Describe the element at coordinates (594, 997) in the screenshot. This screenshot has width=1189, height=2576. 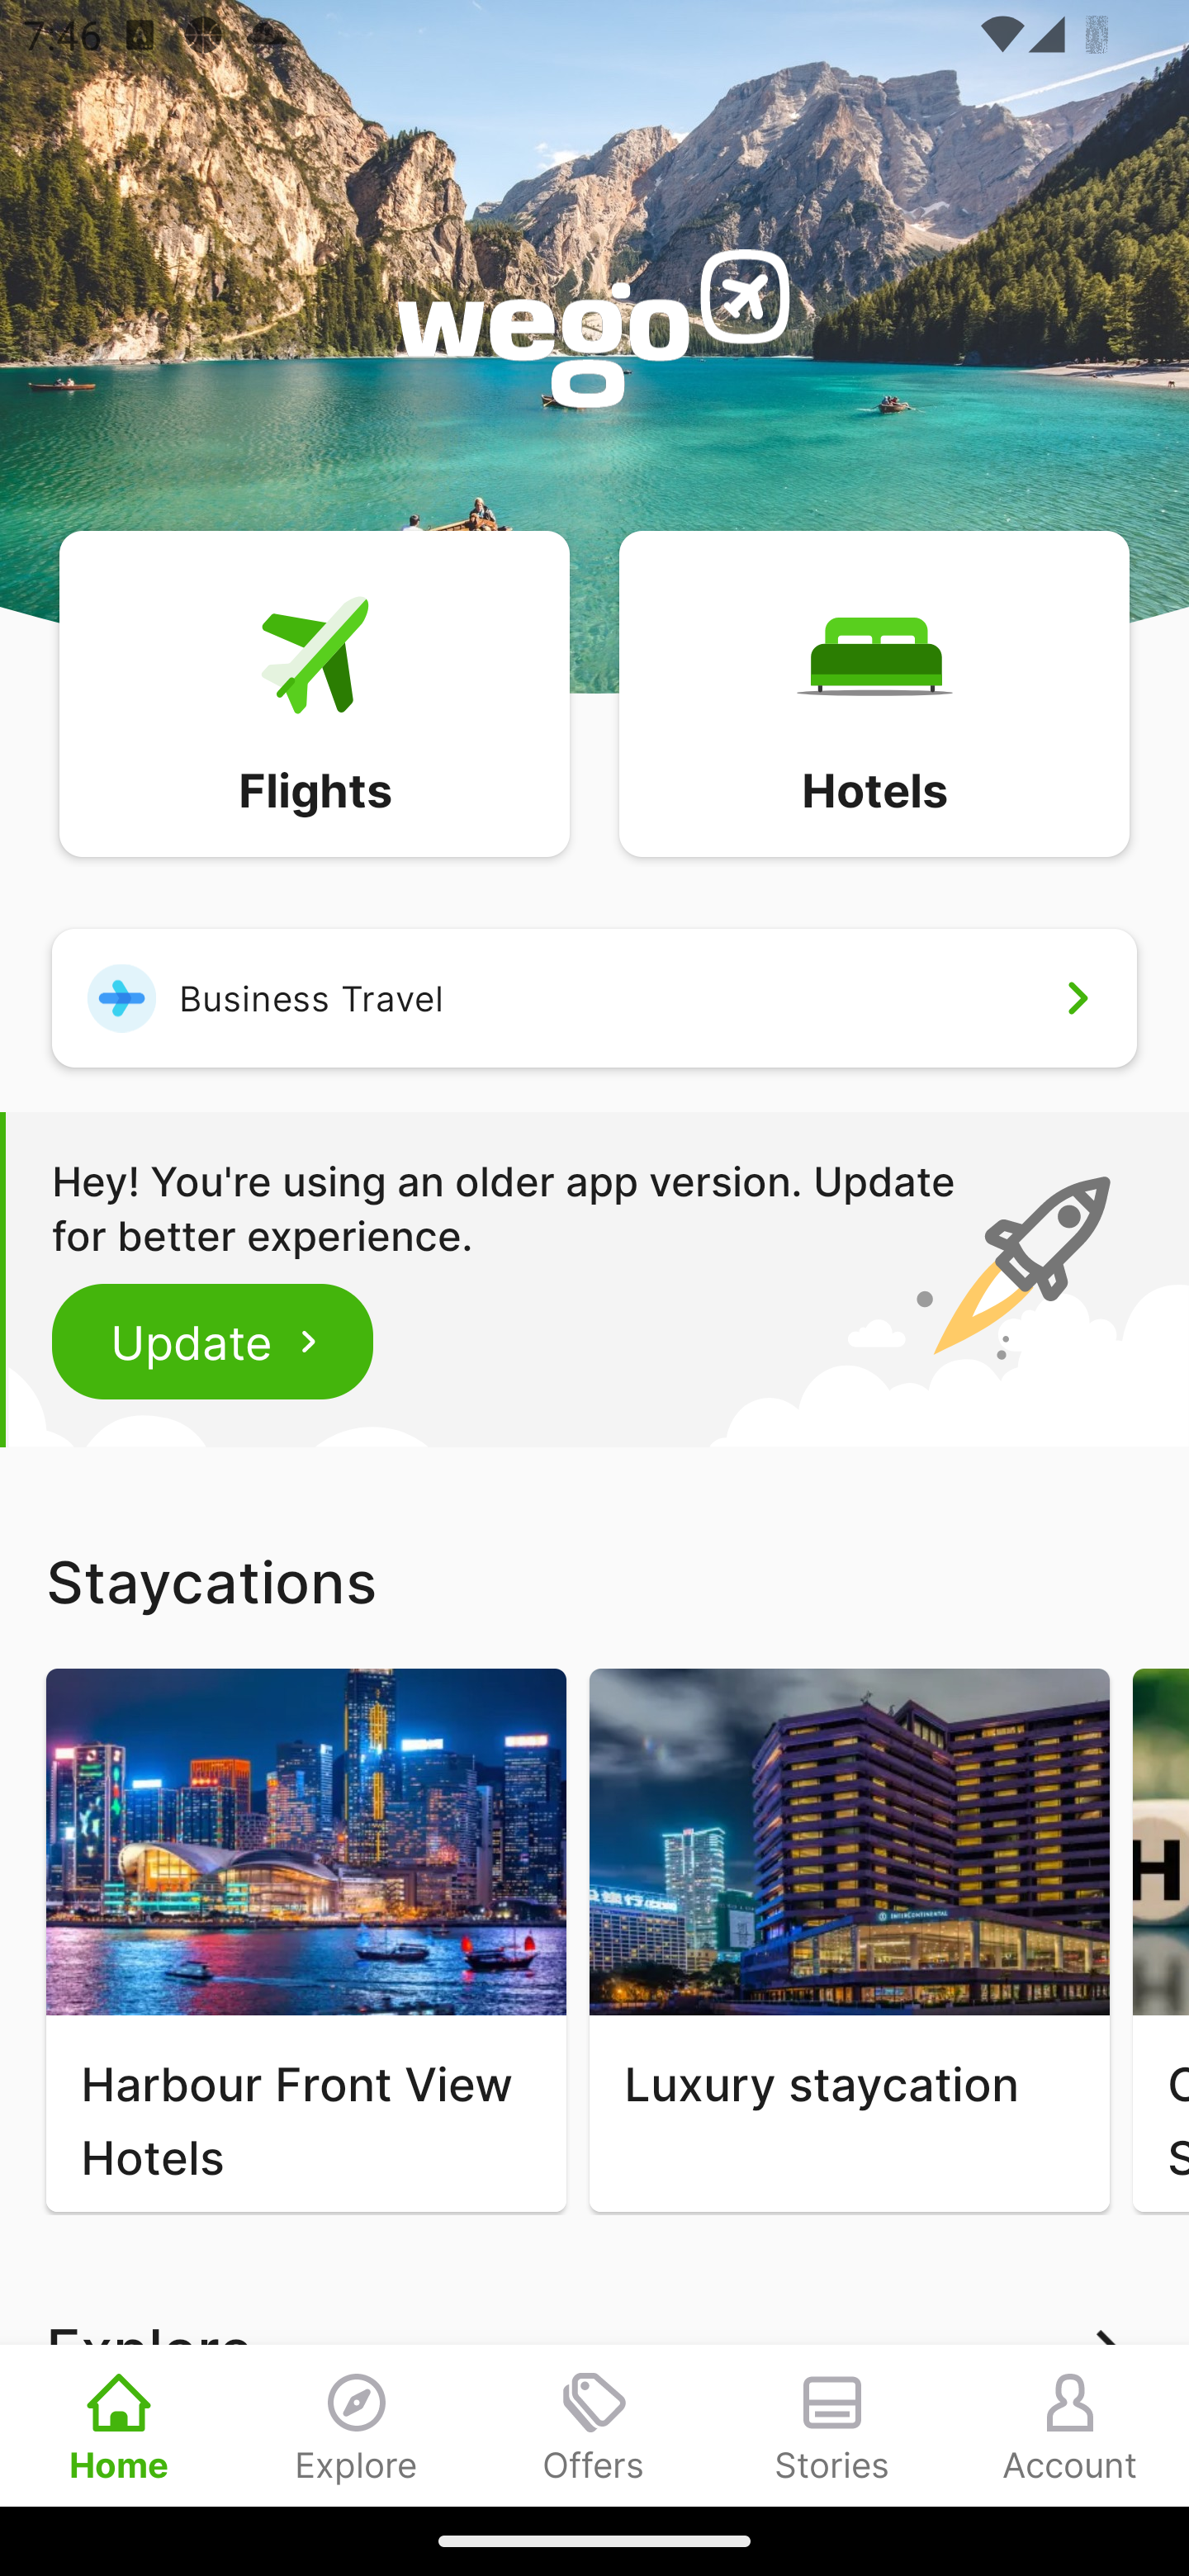
I see `Business Travel` at that location.